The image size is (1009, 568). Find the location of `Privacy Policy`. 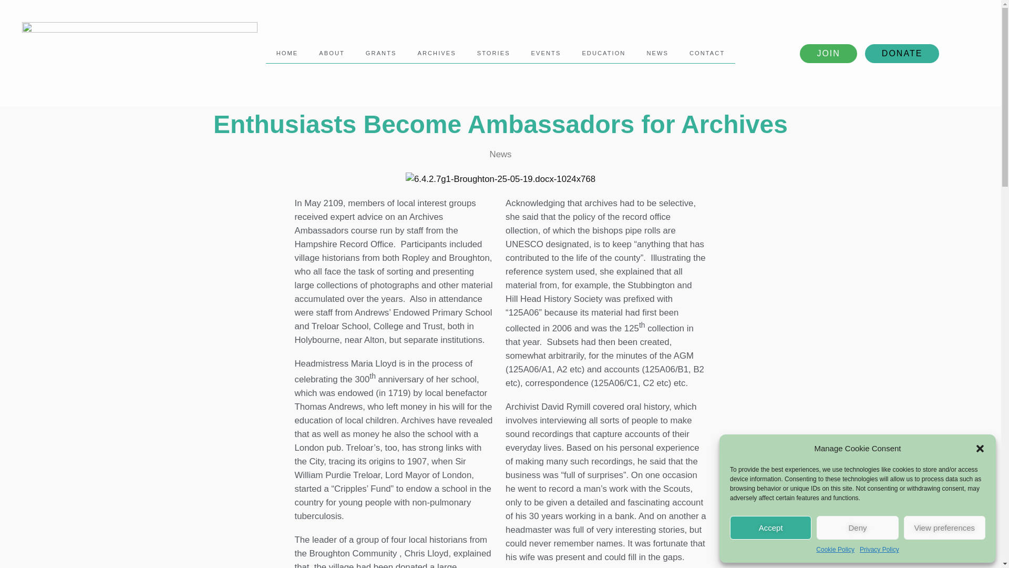

Privacy Policy is located at coordinates (879, 550).